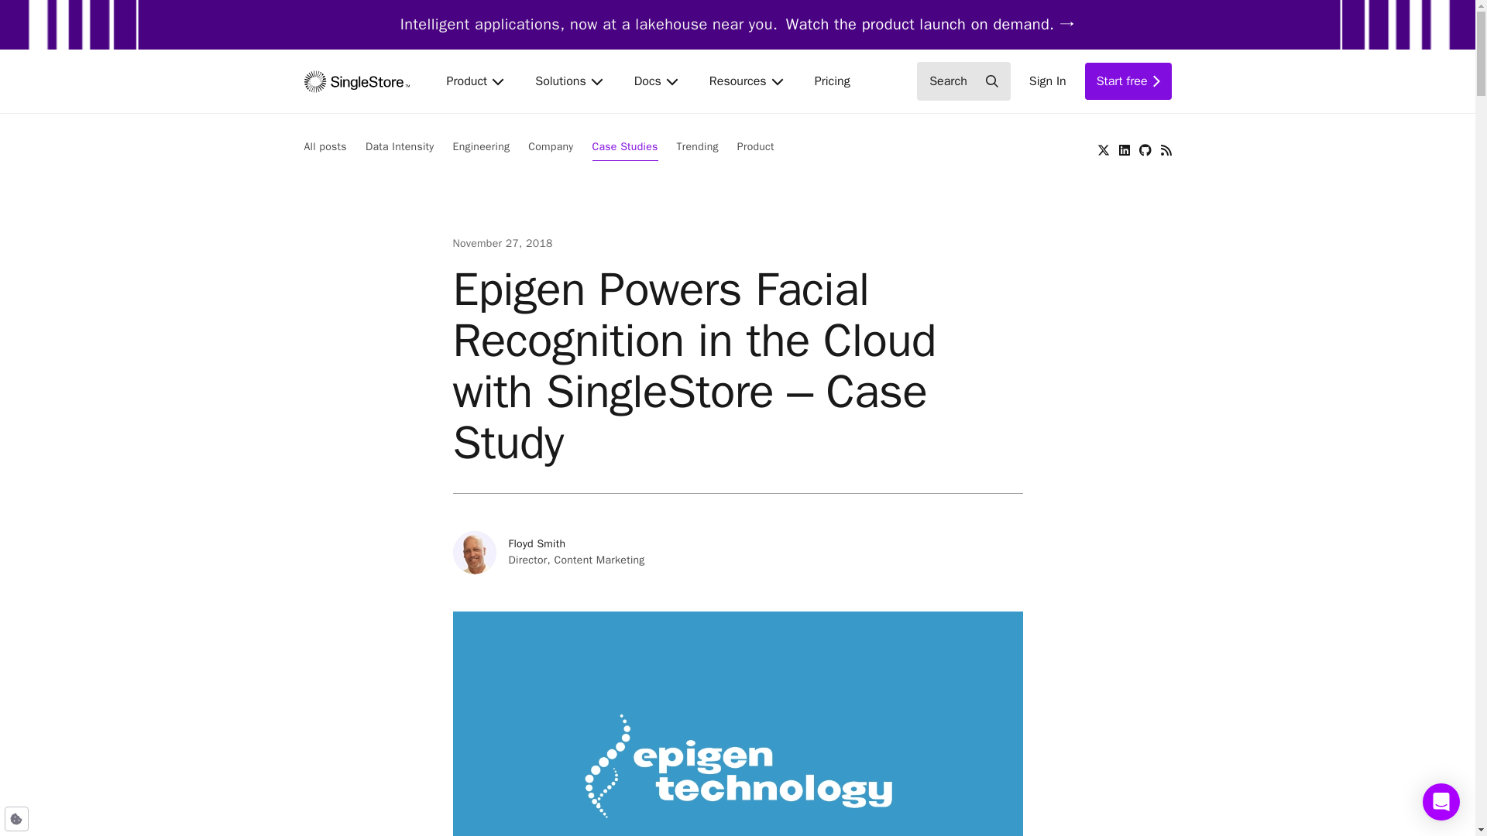 The image size is (1487, 836). Describe the element at coordinates (832, 81) in the screenshot. I see `Case Studies` at that location.